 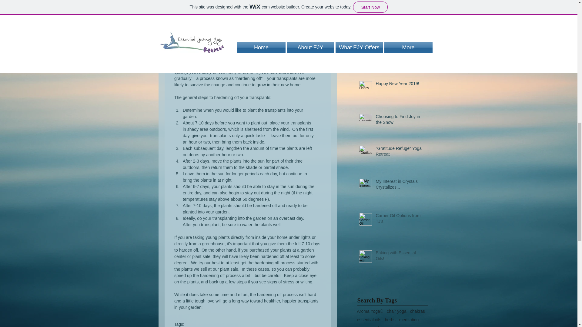 I want to click on Yoga for Strong Bones, so click(x=399, y=4).